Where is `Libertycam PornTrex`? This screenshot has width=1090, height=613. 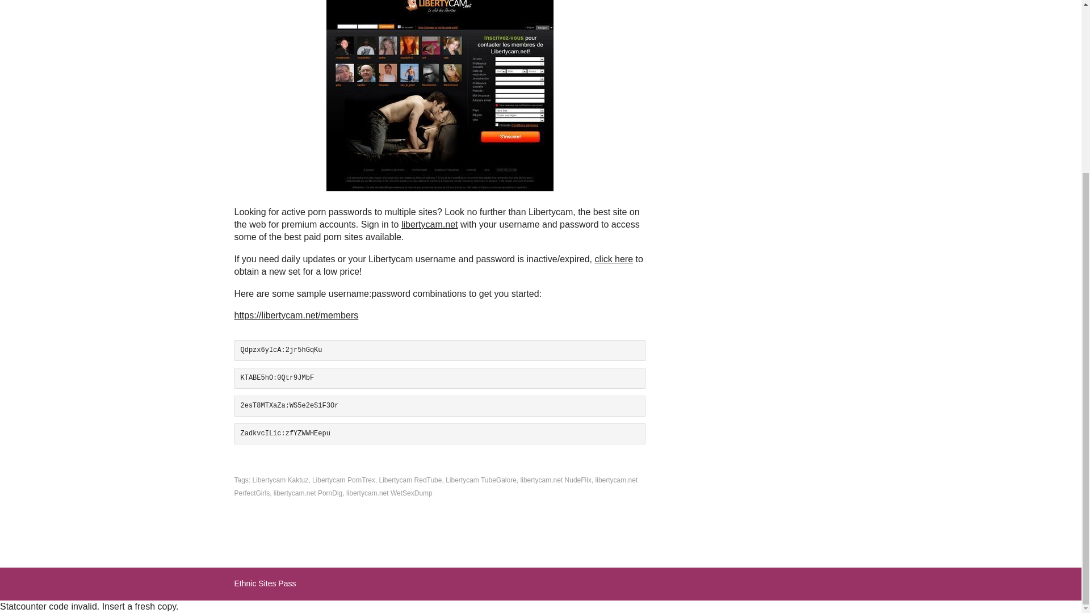 Libertycam PornTrex is located at coordinates (343, 480).